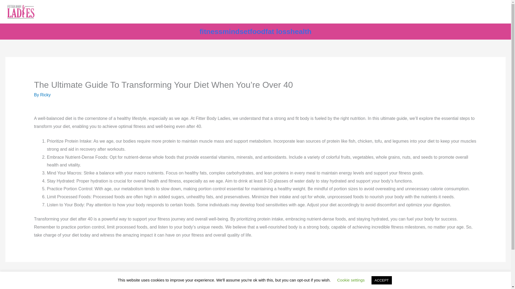  Describe the element at coordinates (211, 31) in the screenshot. I see `fitness` at that location.